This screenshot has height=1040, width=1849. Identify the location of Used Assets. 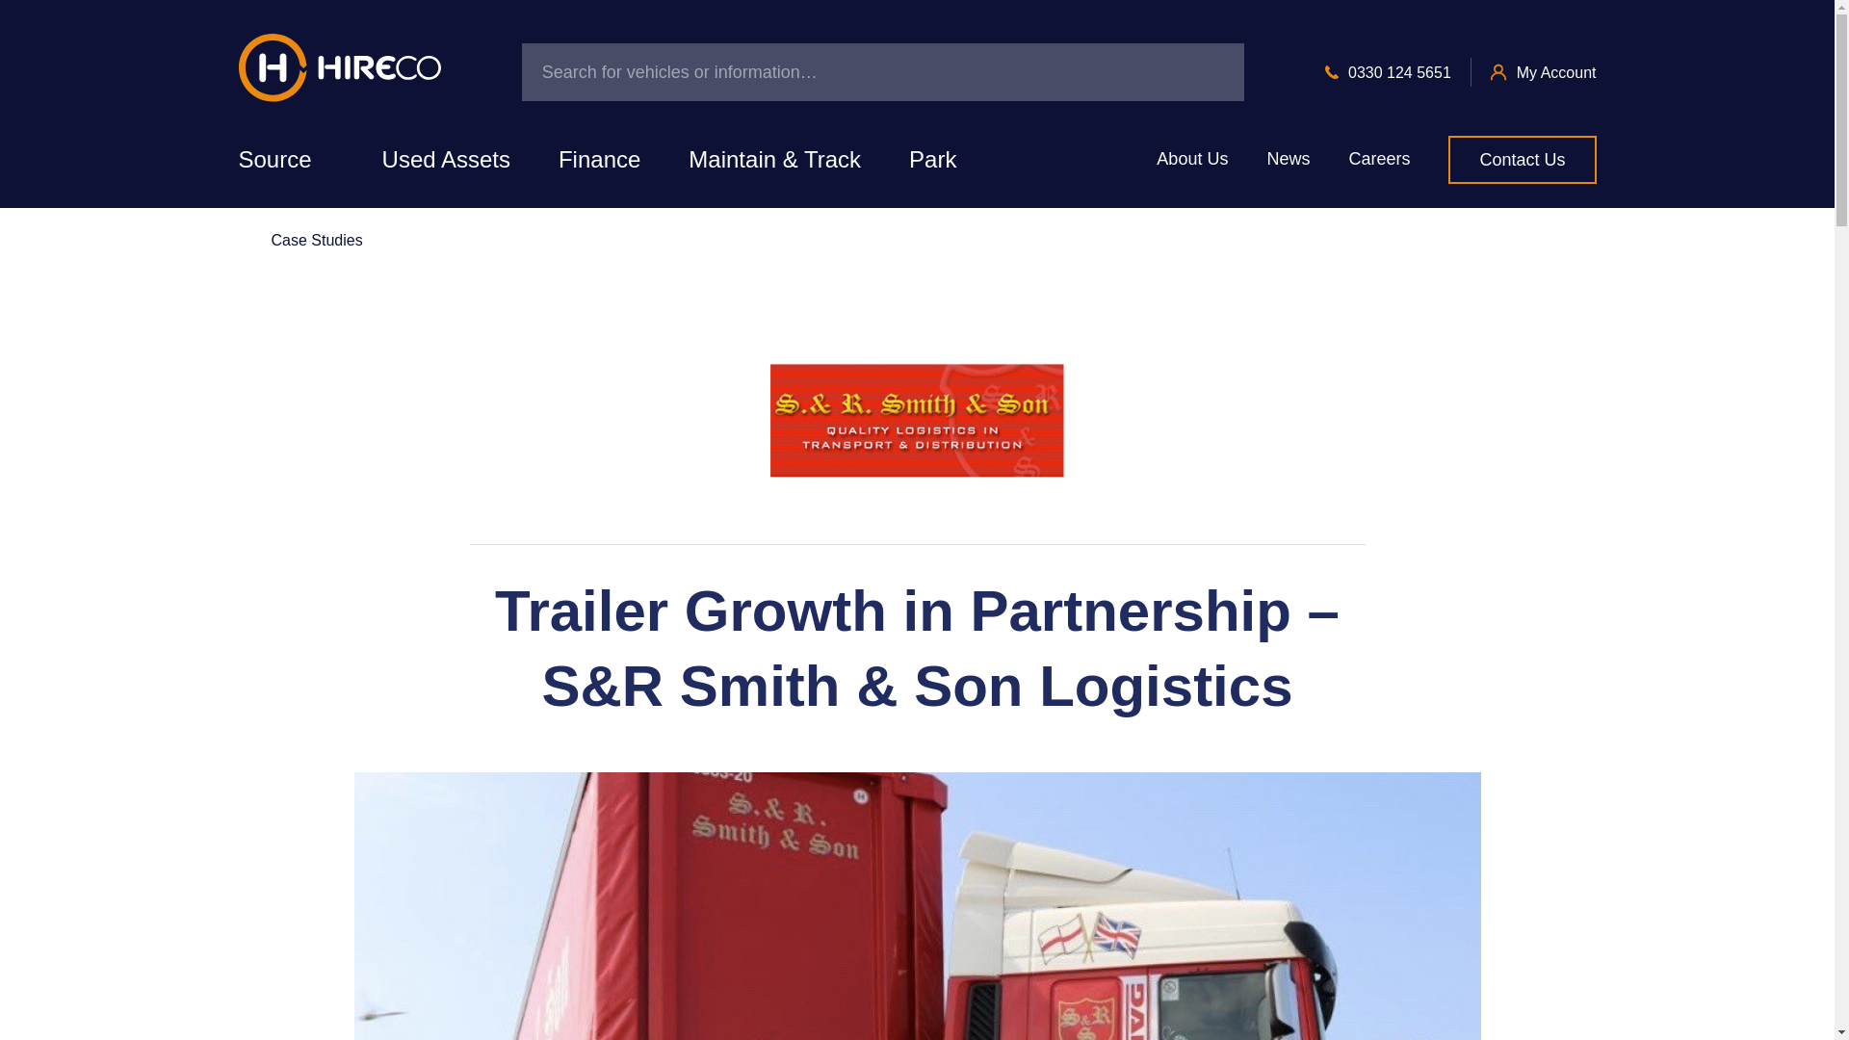
(446, 160).